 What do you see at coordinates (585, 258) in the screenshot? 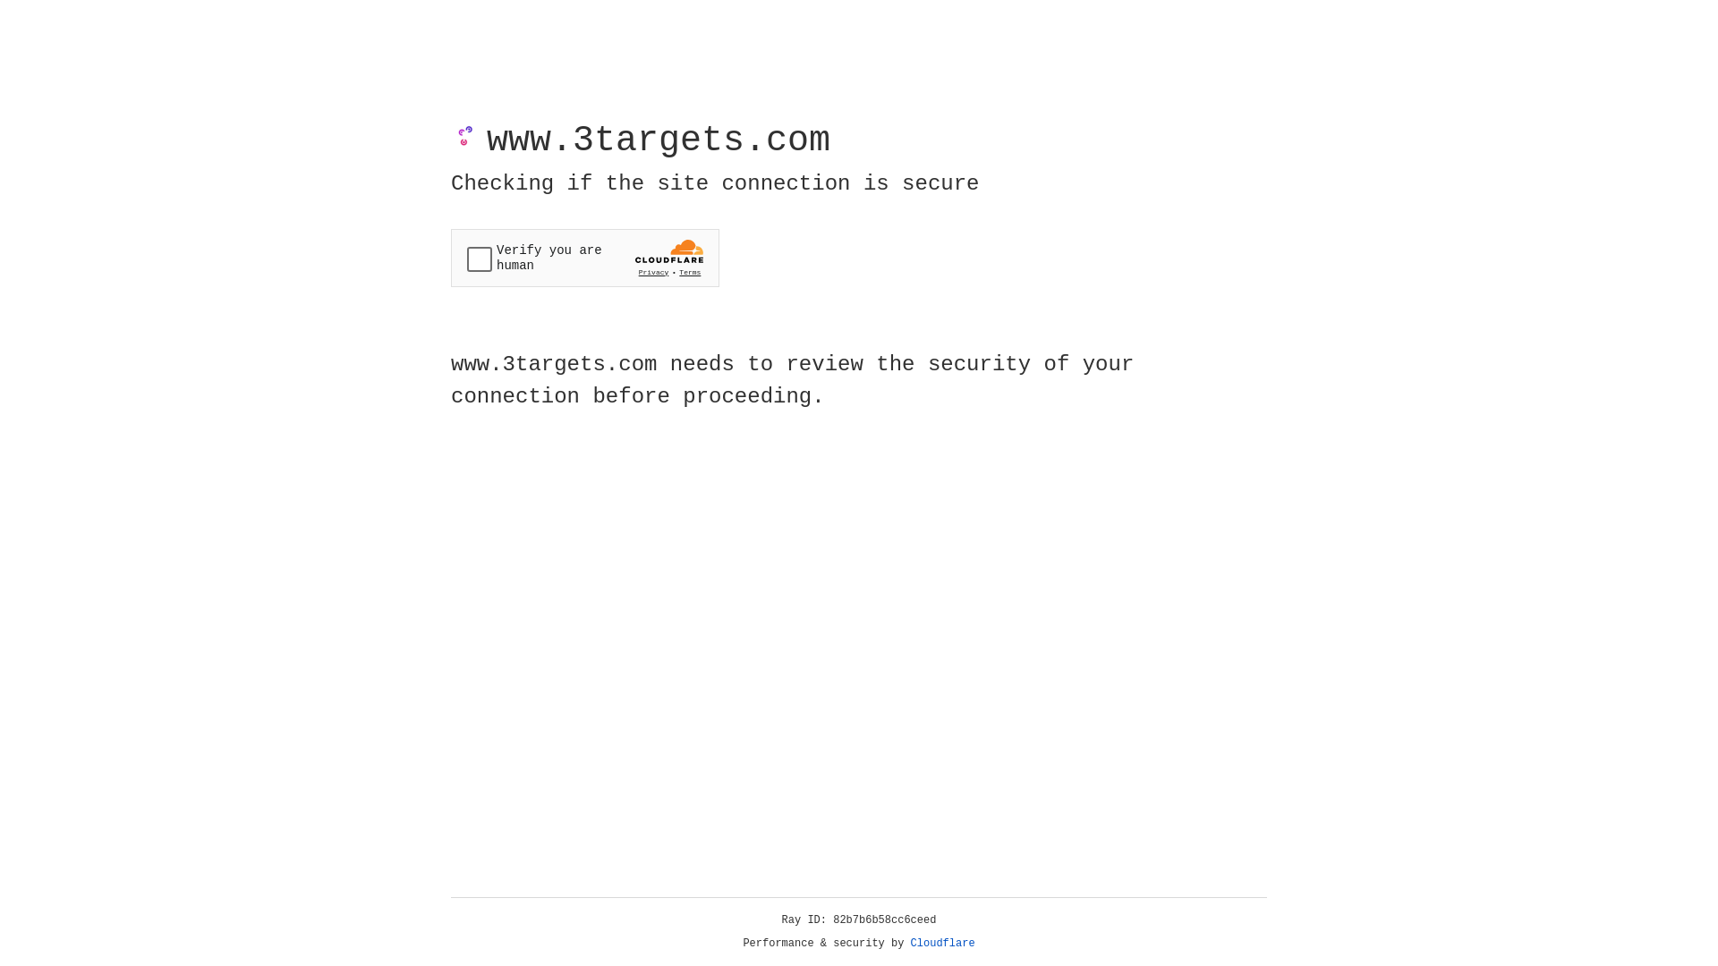
I see `Widget containing a Cloudflare security challenge` at bounding box center [585, 258].